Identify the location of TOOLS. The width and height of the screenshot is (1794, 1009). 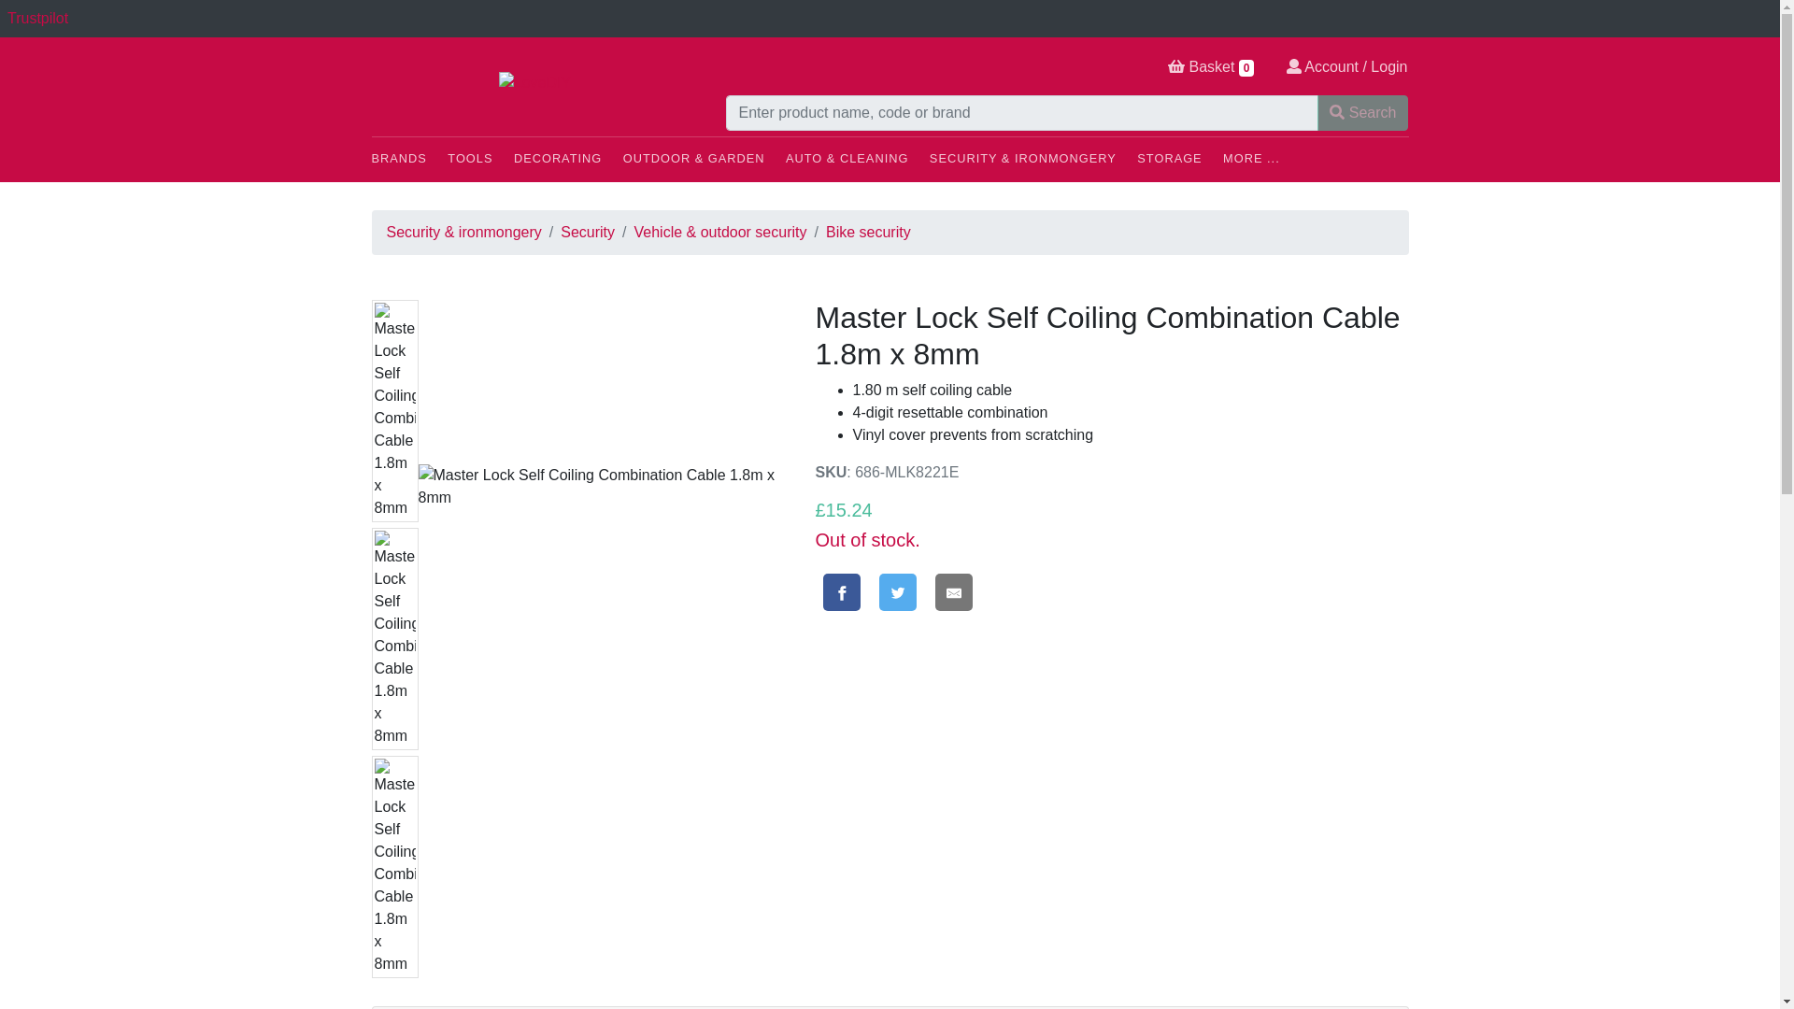
(478, 161).